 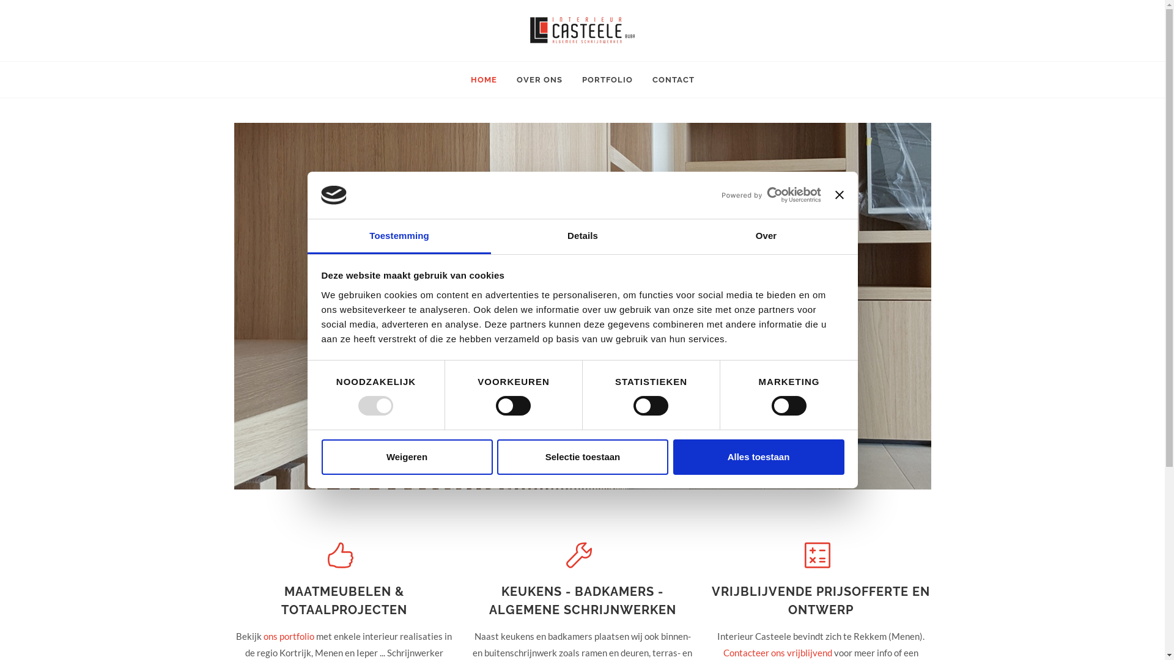 I want to click on Toestemming, so click(x=399, y=237).